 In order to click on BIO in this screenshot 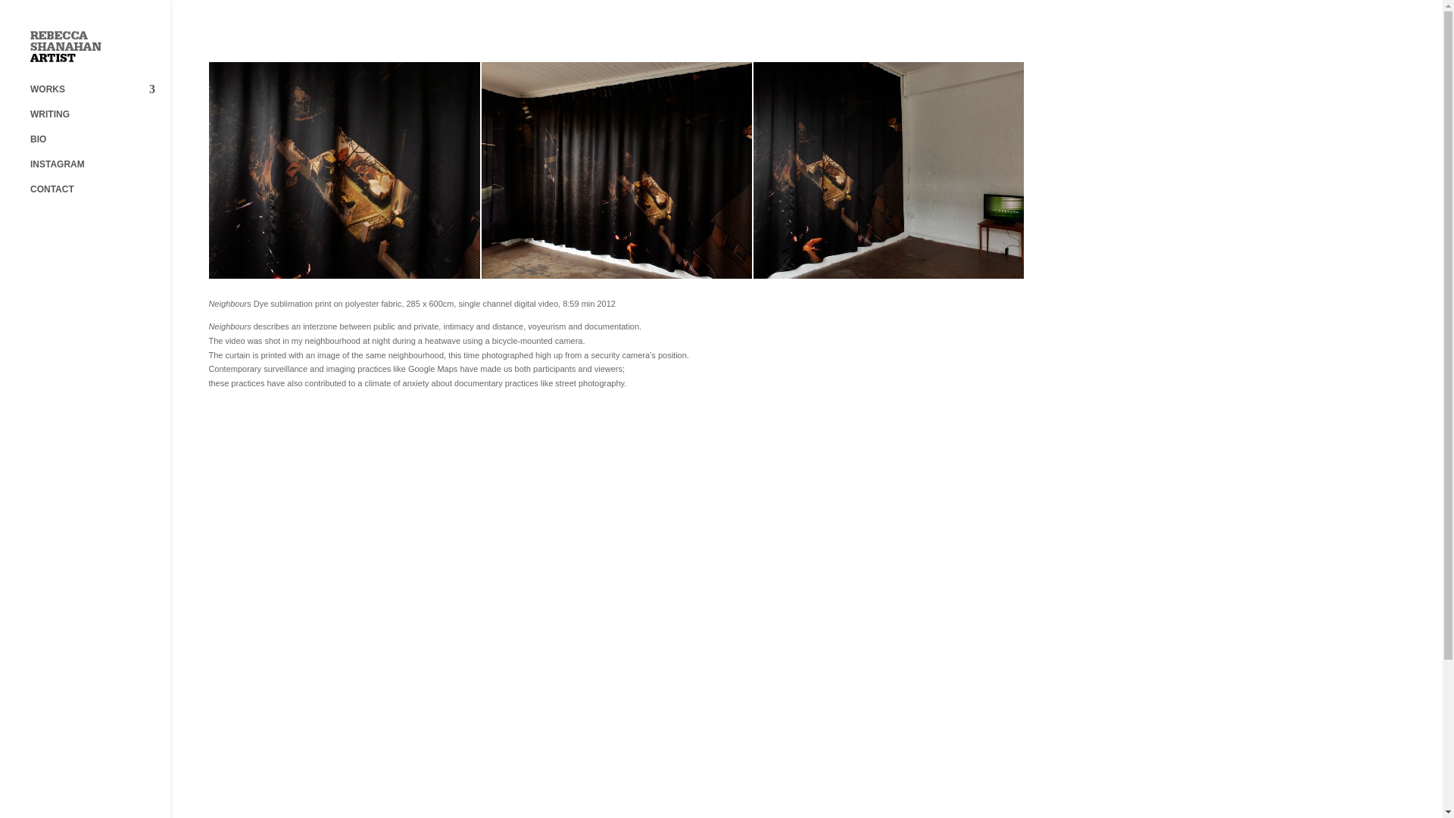, I will do `click(100, 146)`.